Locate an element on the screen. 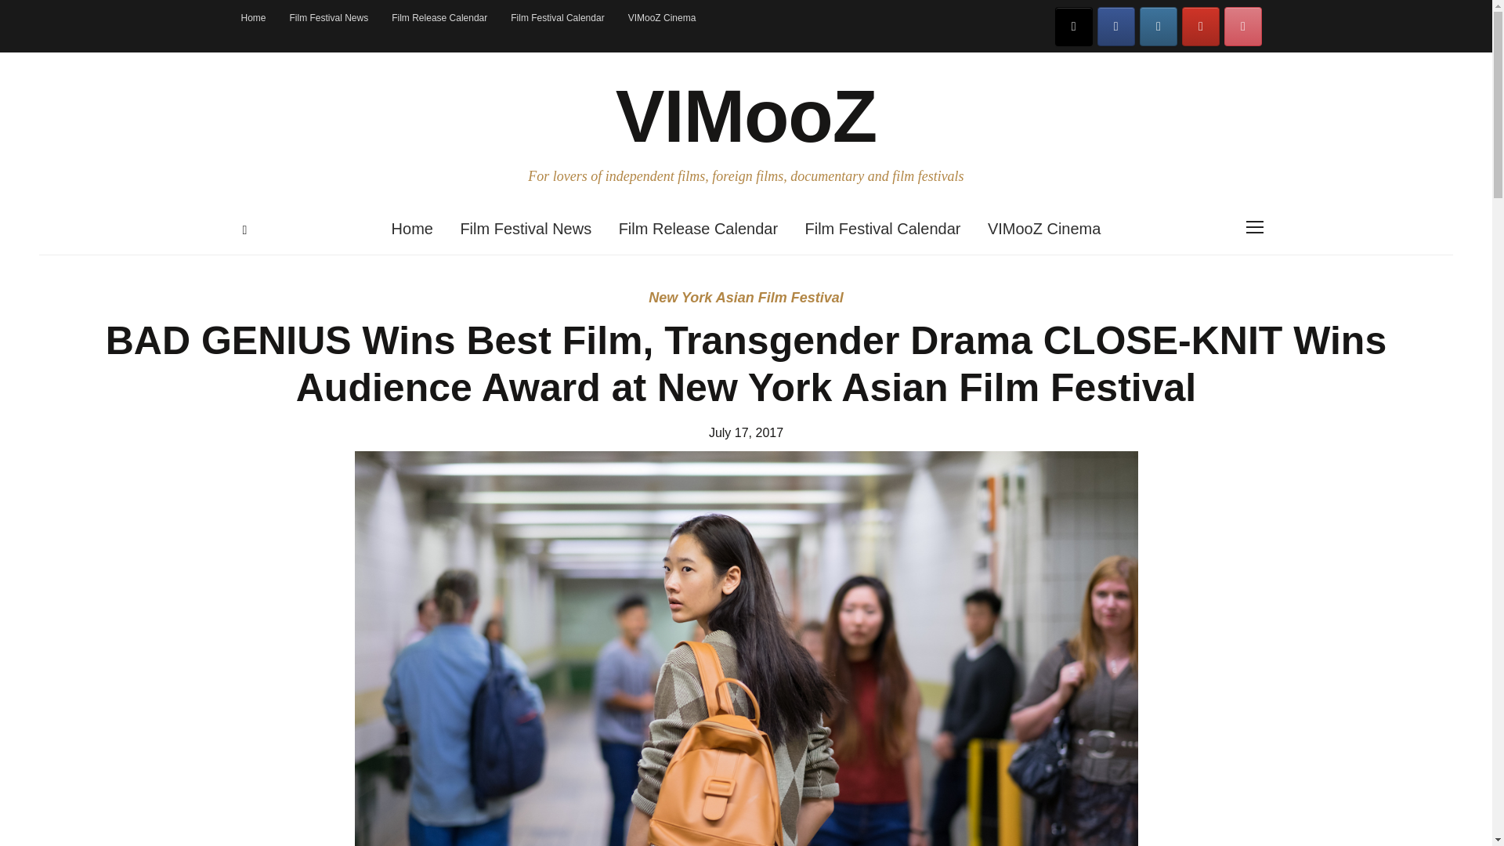 This screenshot has height=846, width=1504. VIMooZ on X Twitter is located at coordinates (1074, 27).